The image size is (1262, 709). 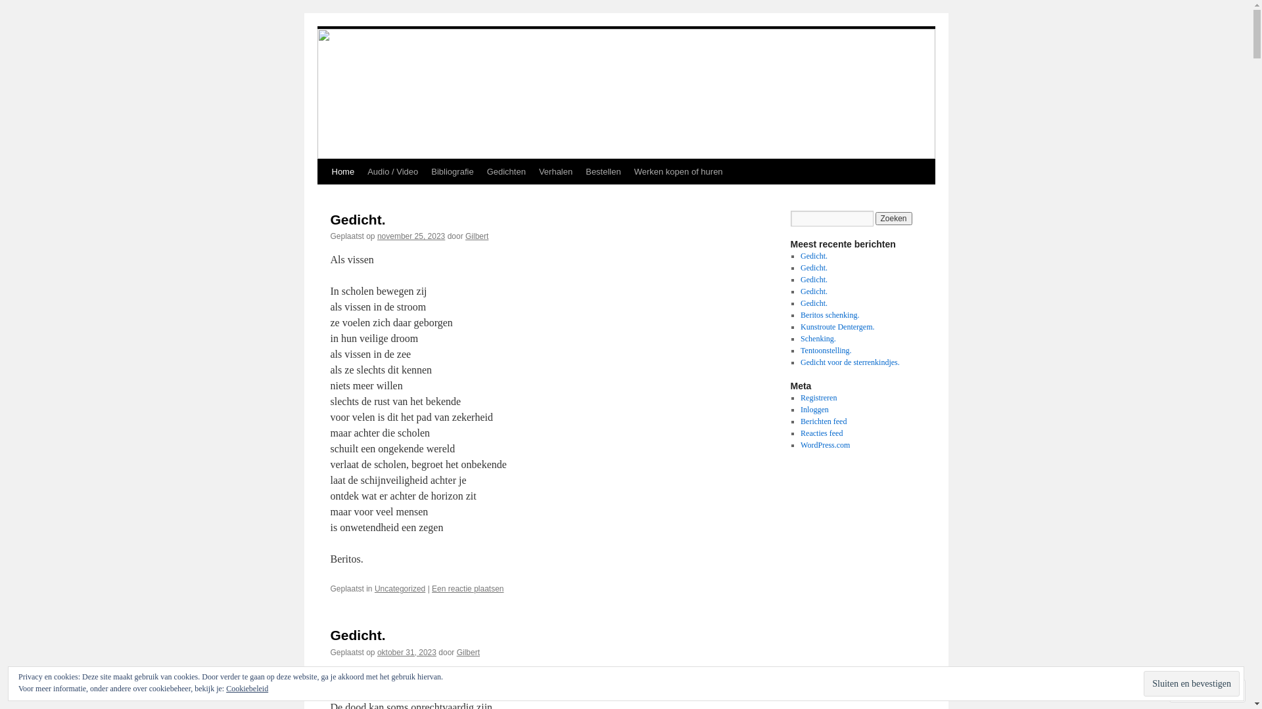 I want to click on Inloggen, so click(x=815, y=410).